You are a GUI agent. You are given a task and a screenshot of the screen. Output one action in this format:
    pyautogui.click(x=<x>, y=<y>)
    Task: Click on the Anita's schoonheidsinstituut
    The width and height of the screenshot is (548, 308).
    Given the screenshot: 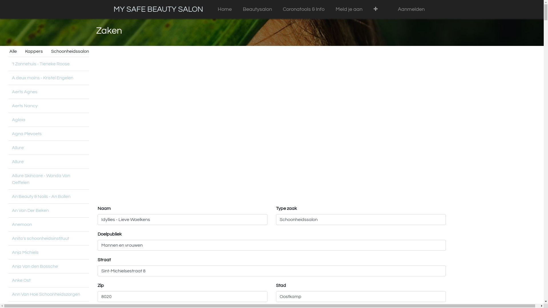 What is the action you would take?
    pyautogui.click(x=41, y=238)
    